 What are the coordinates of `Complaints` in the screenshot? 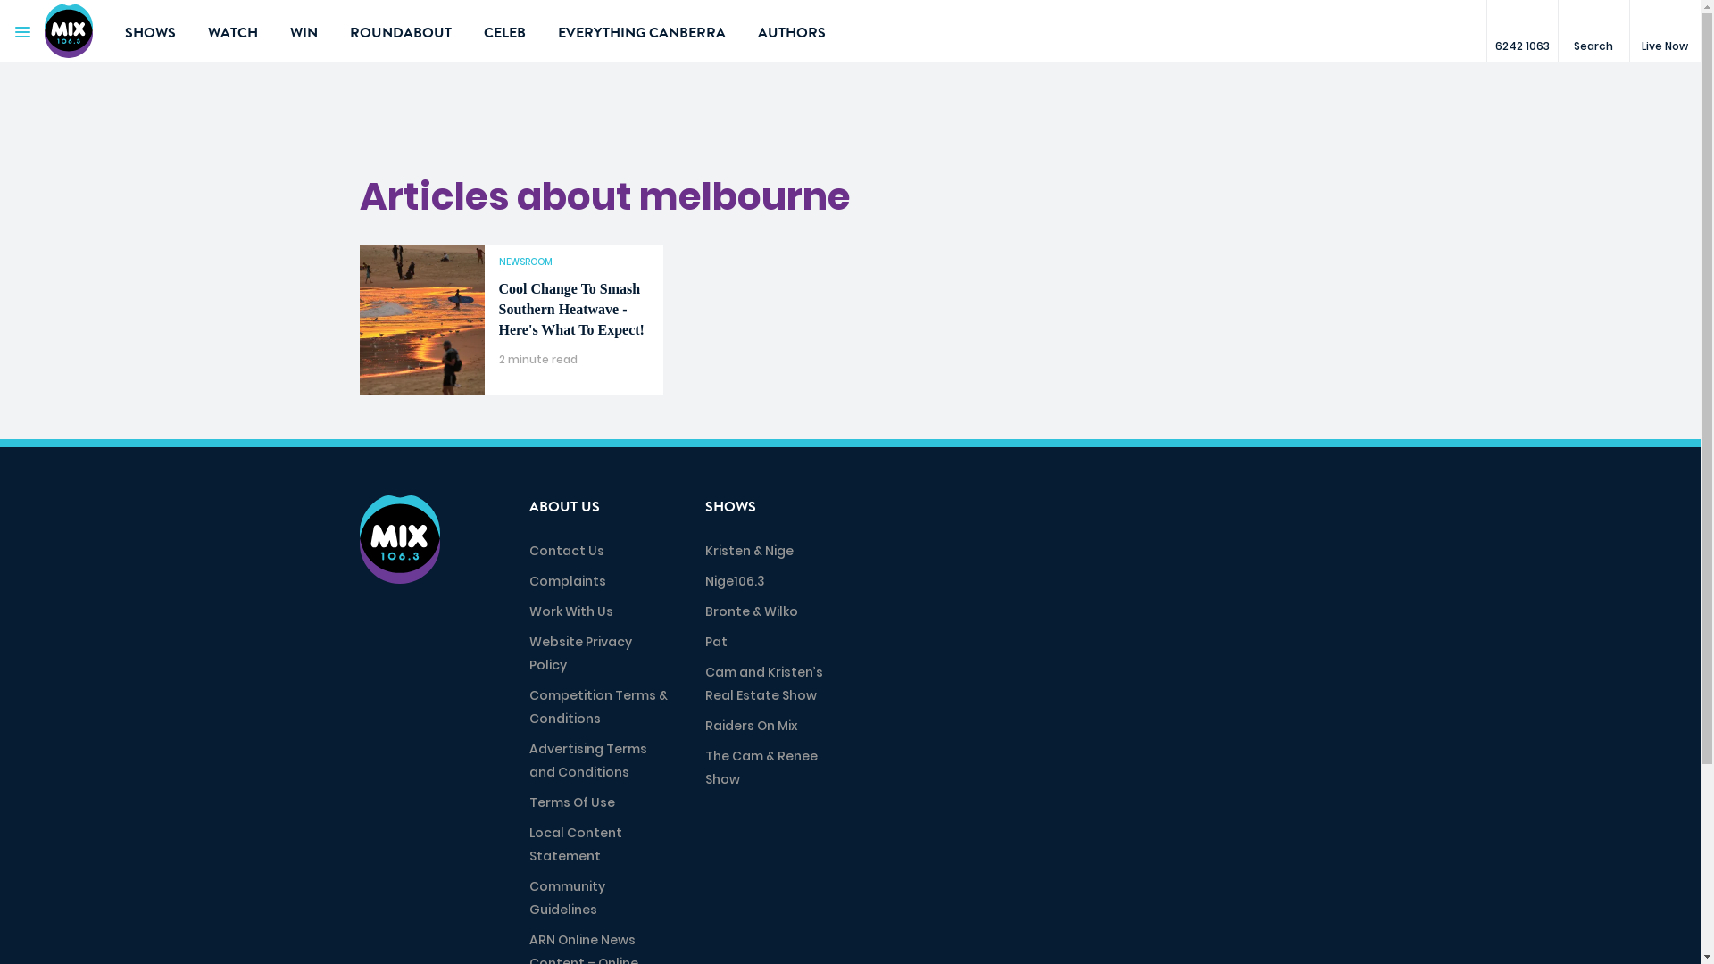 It's located at (567, 581).